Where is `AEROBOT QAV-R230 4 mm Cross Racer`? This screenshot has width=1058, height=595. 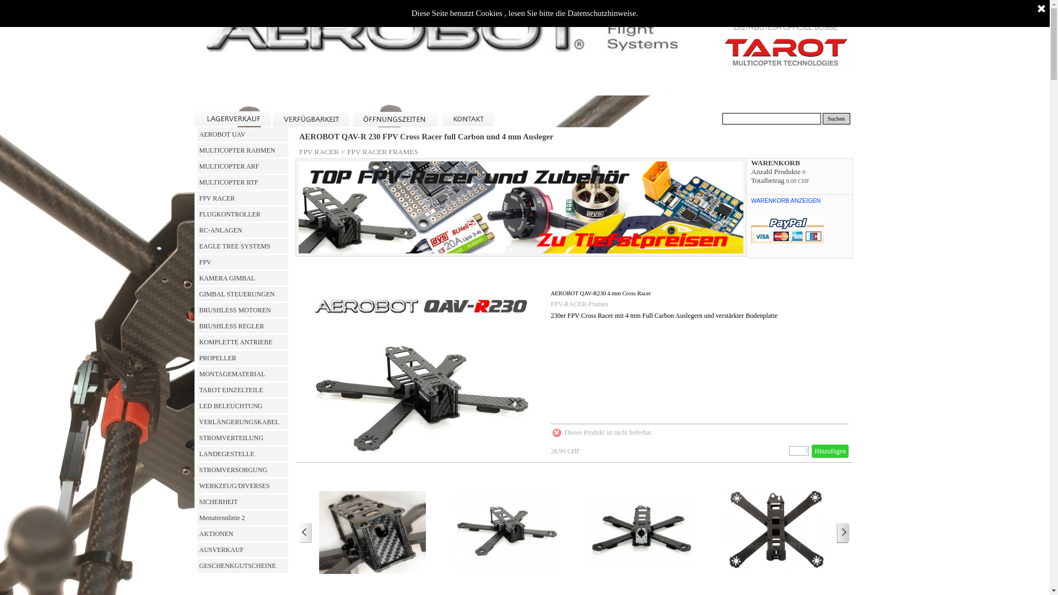
AEROBOT QAV-R230 4 mm Cross Racer is located at coordinates (601, 293).